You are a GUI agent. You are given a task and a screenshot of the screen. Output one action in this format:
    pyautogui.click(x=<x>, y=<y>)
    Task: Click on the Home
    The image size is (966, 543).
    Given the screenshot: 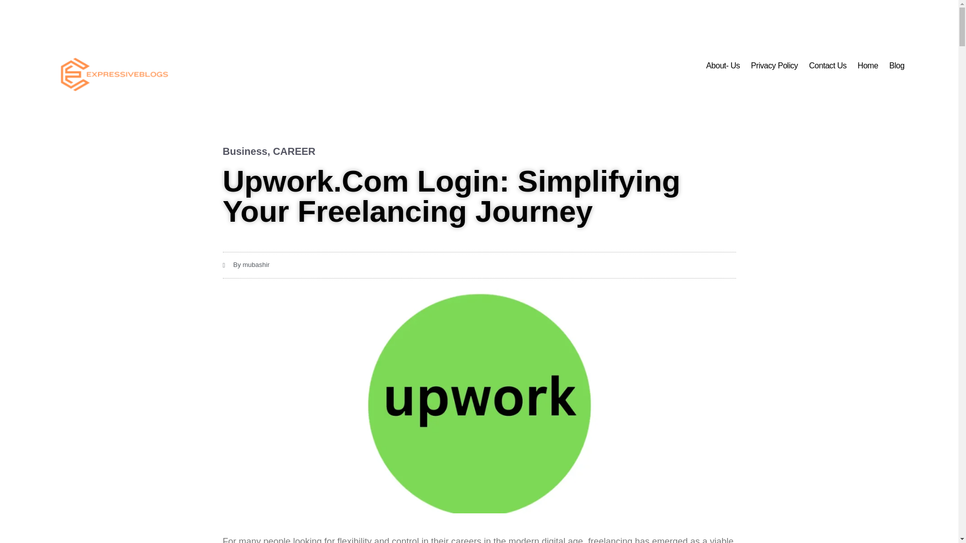 What is the action you would take?
    pyautogui.click(x=868, y=65)
    